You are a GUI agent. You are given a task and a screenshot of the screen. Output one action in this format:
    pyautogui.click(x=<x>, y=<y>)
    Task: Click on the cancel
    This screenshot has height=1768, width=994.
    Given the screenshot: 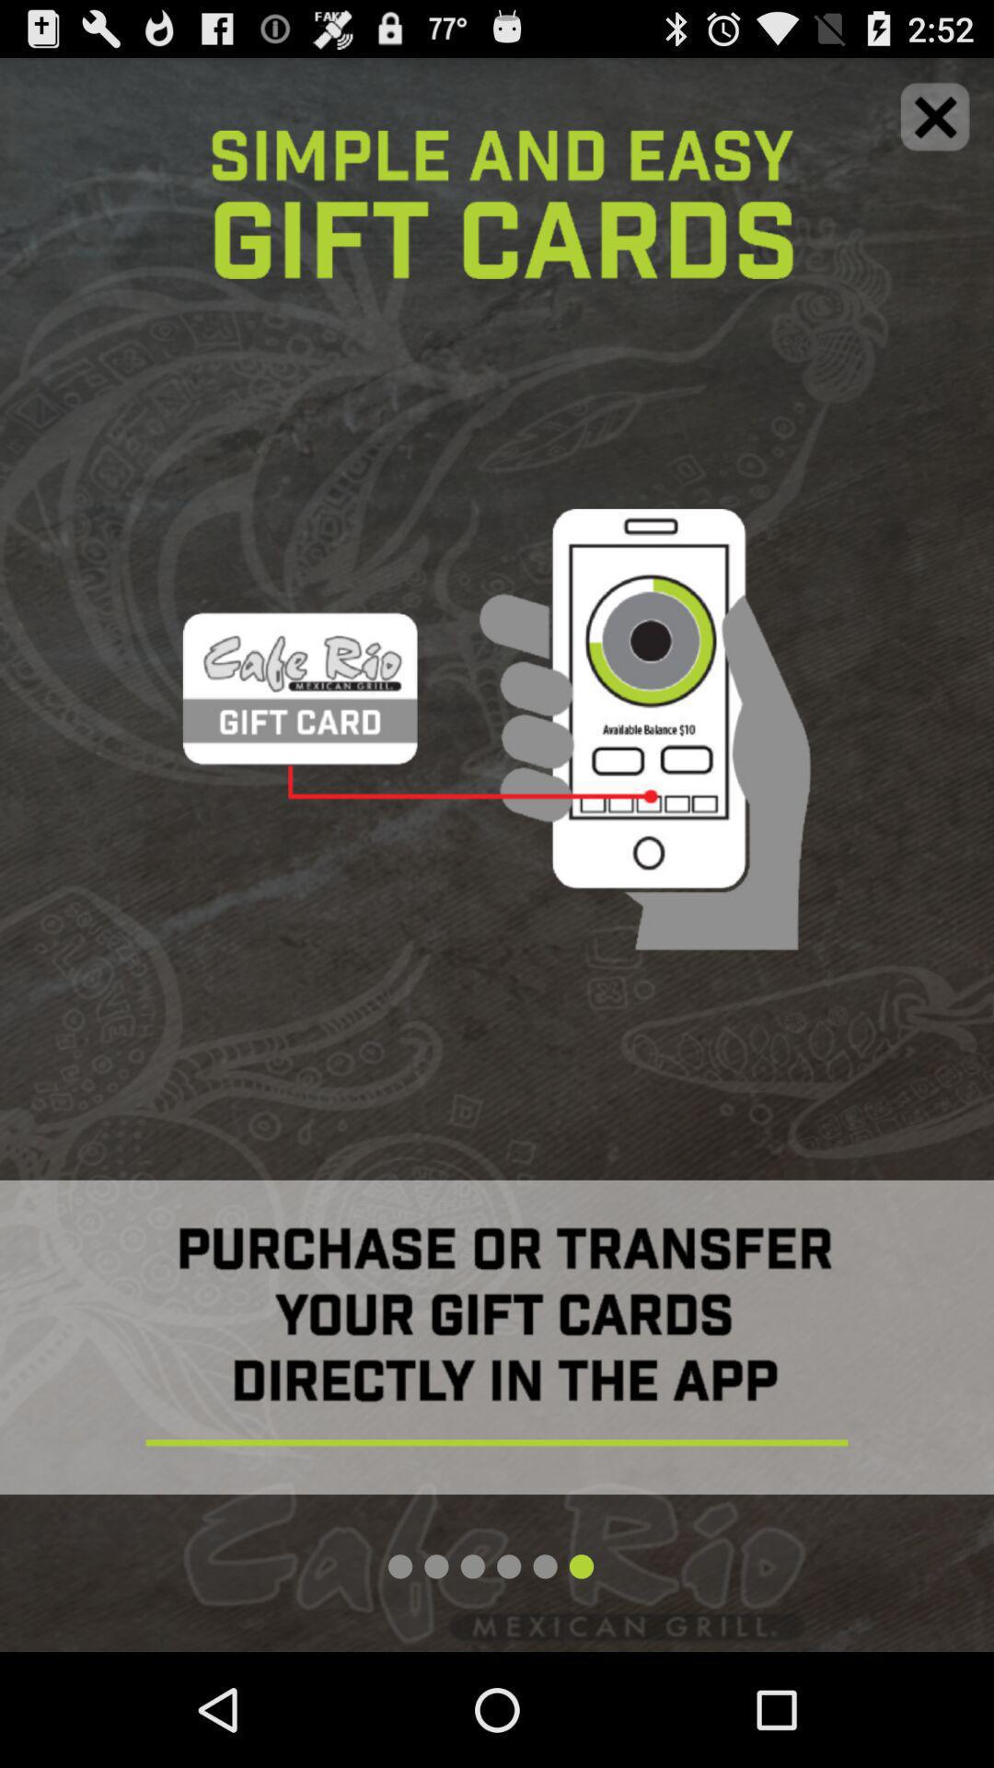 What is the action you would take?
    pyautogui.click(x=935, y=116)
    